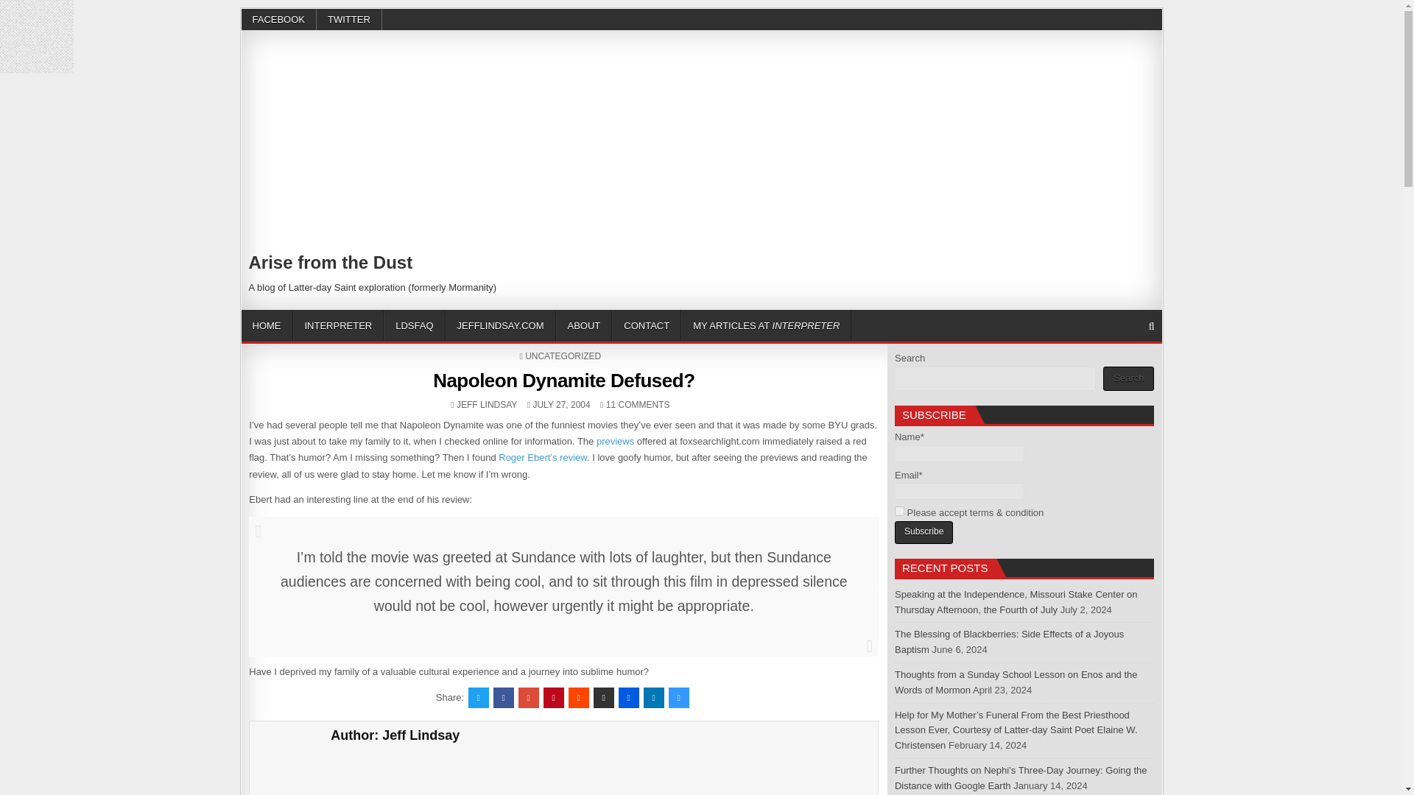 The width and height of the screenshot is (1414, 795). What do you see at coordinates (583, 325) in the screenshot?
I see `ABOUT` at bounding box center [583, 325].